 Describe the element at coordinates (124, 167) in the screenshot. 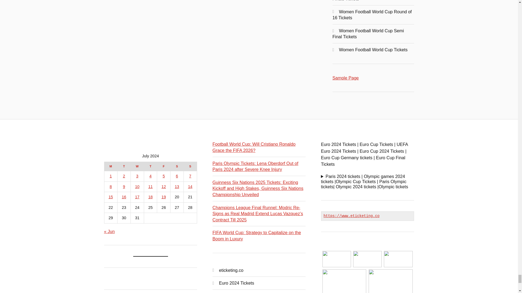

I see `Tuesday` at that location.